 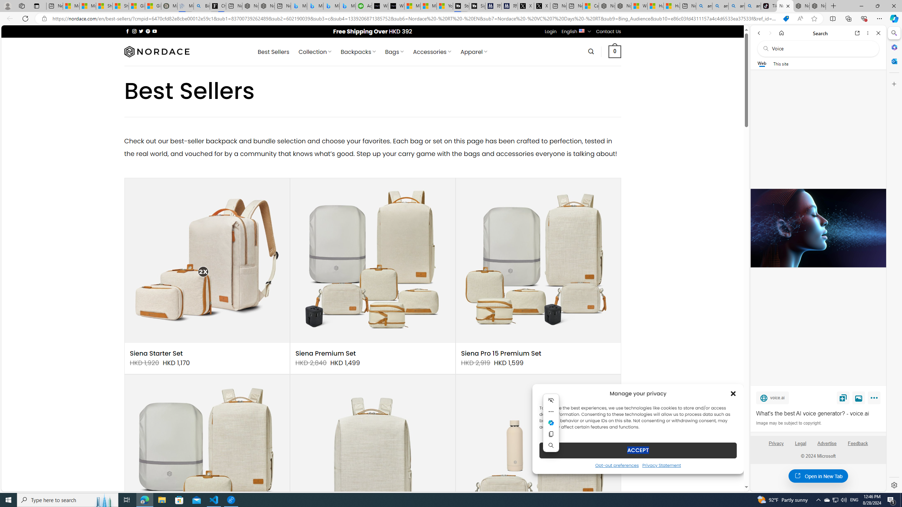 What do you see at coordinates (128, 31) in the screenshot?
I see `Follow on Facebook` at bounding box center [128, 31].